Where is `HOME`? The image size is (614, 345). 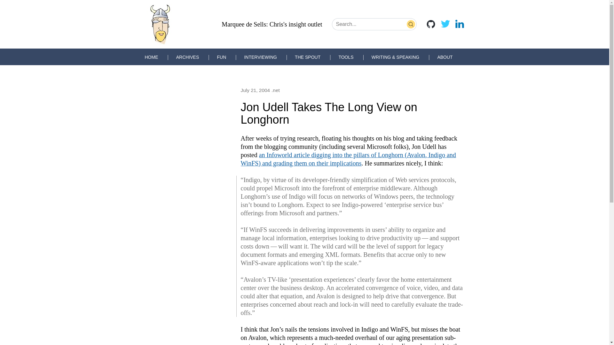
HOME is located at coordinates (151, 57).